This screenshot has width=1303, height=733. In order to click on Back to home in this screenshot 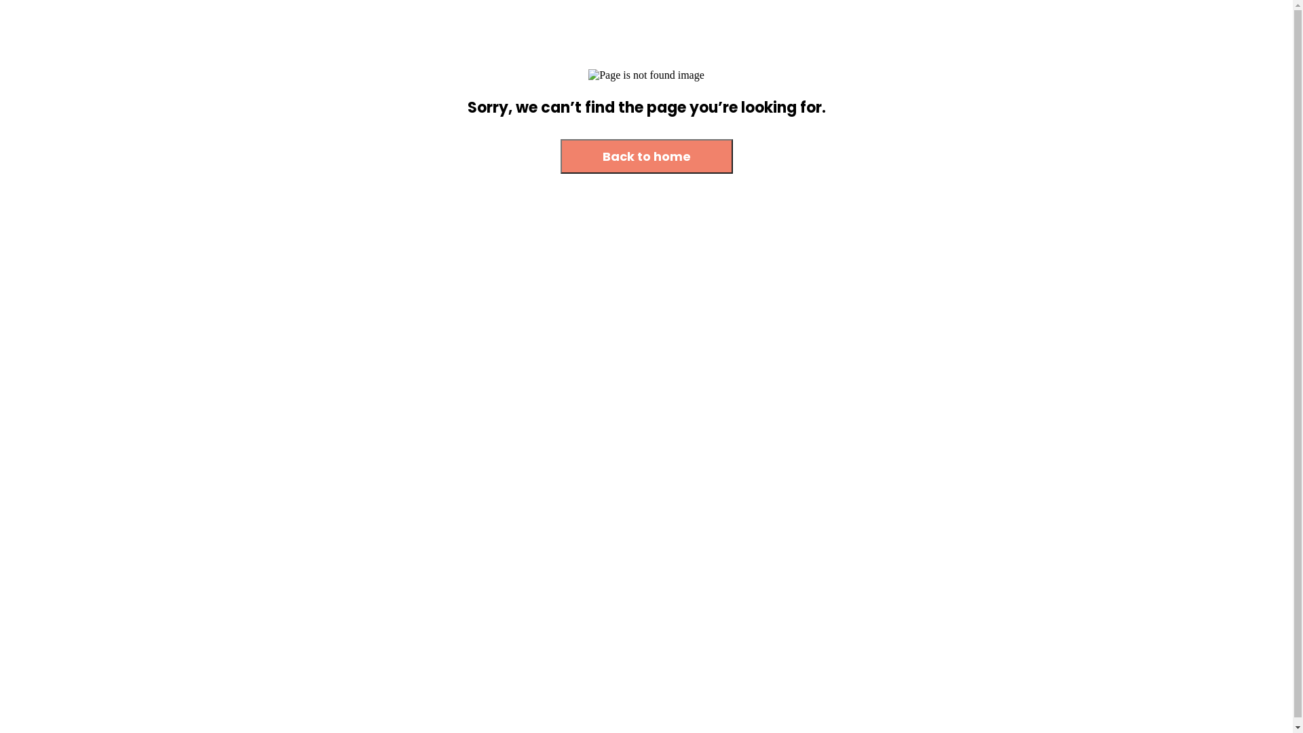, I will do `click(647, 157)`.